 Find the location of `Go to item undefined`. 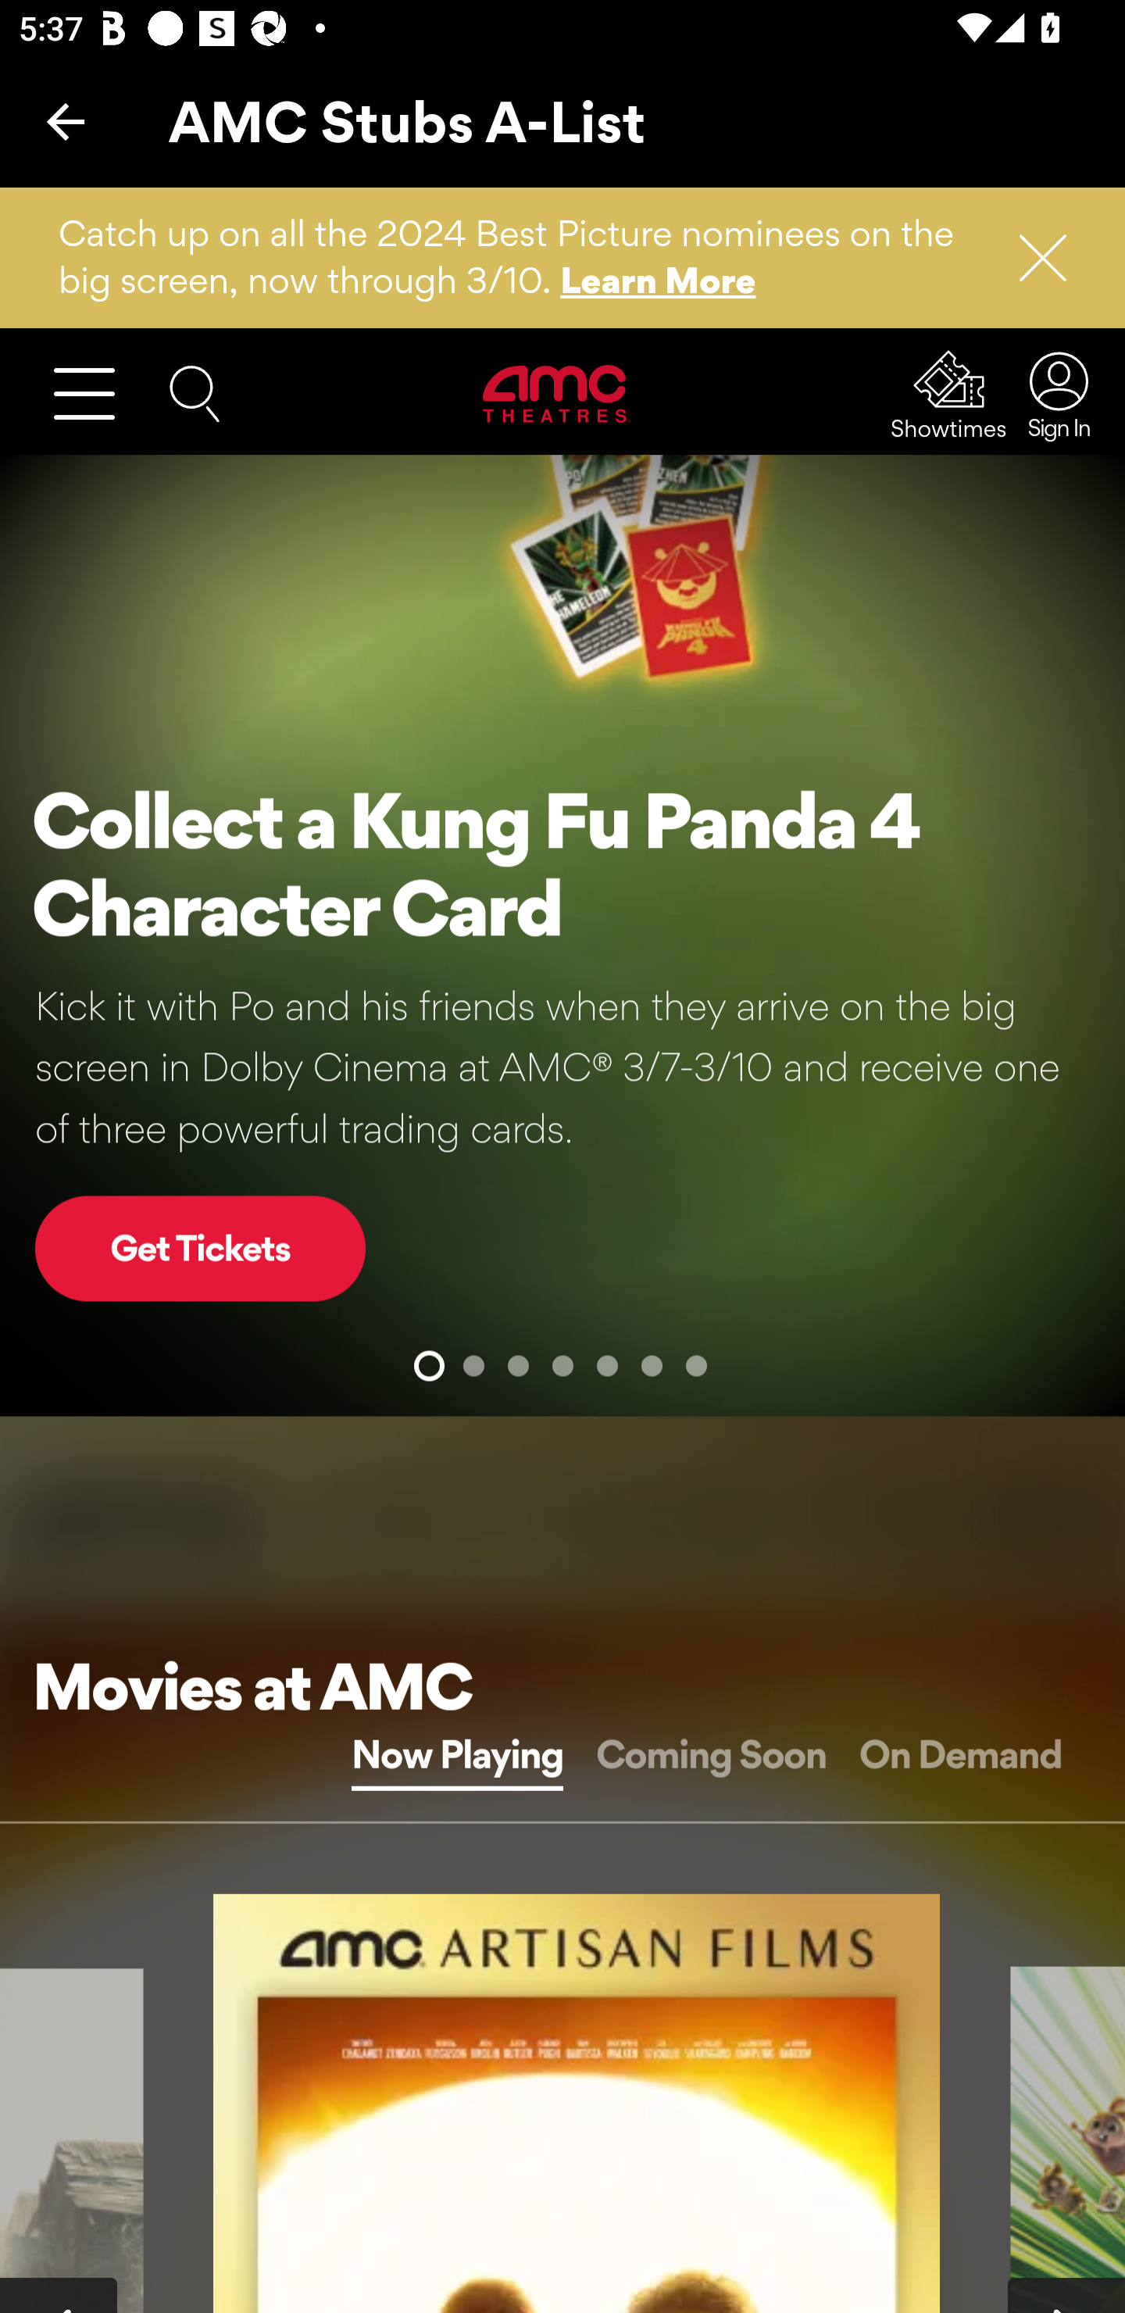

Go to item undefined is located at coordinates (473, 1364).